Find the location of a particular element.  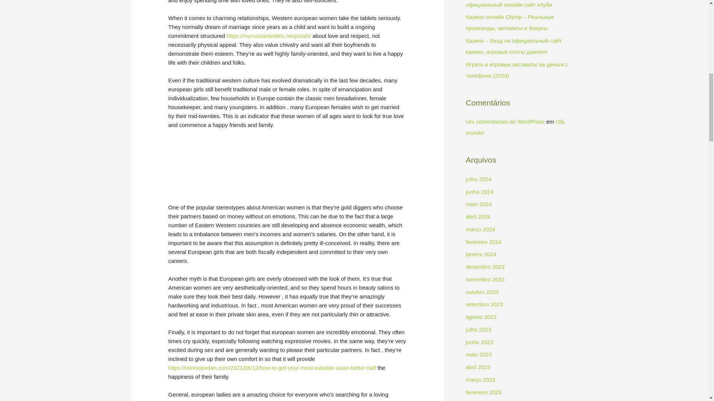

janeiro 2024 is located at coordinates (480, 254).